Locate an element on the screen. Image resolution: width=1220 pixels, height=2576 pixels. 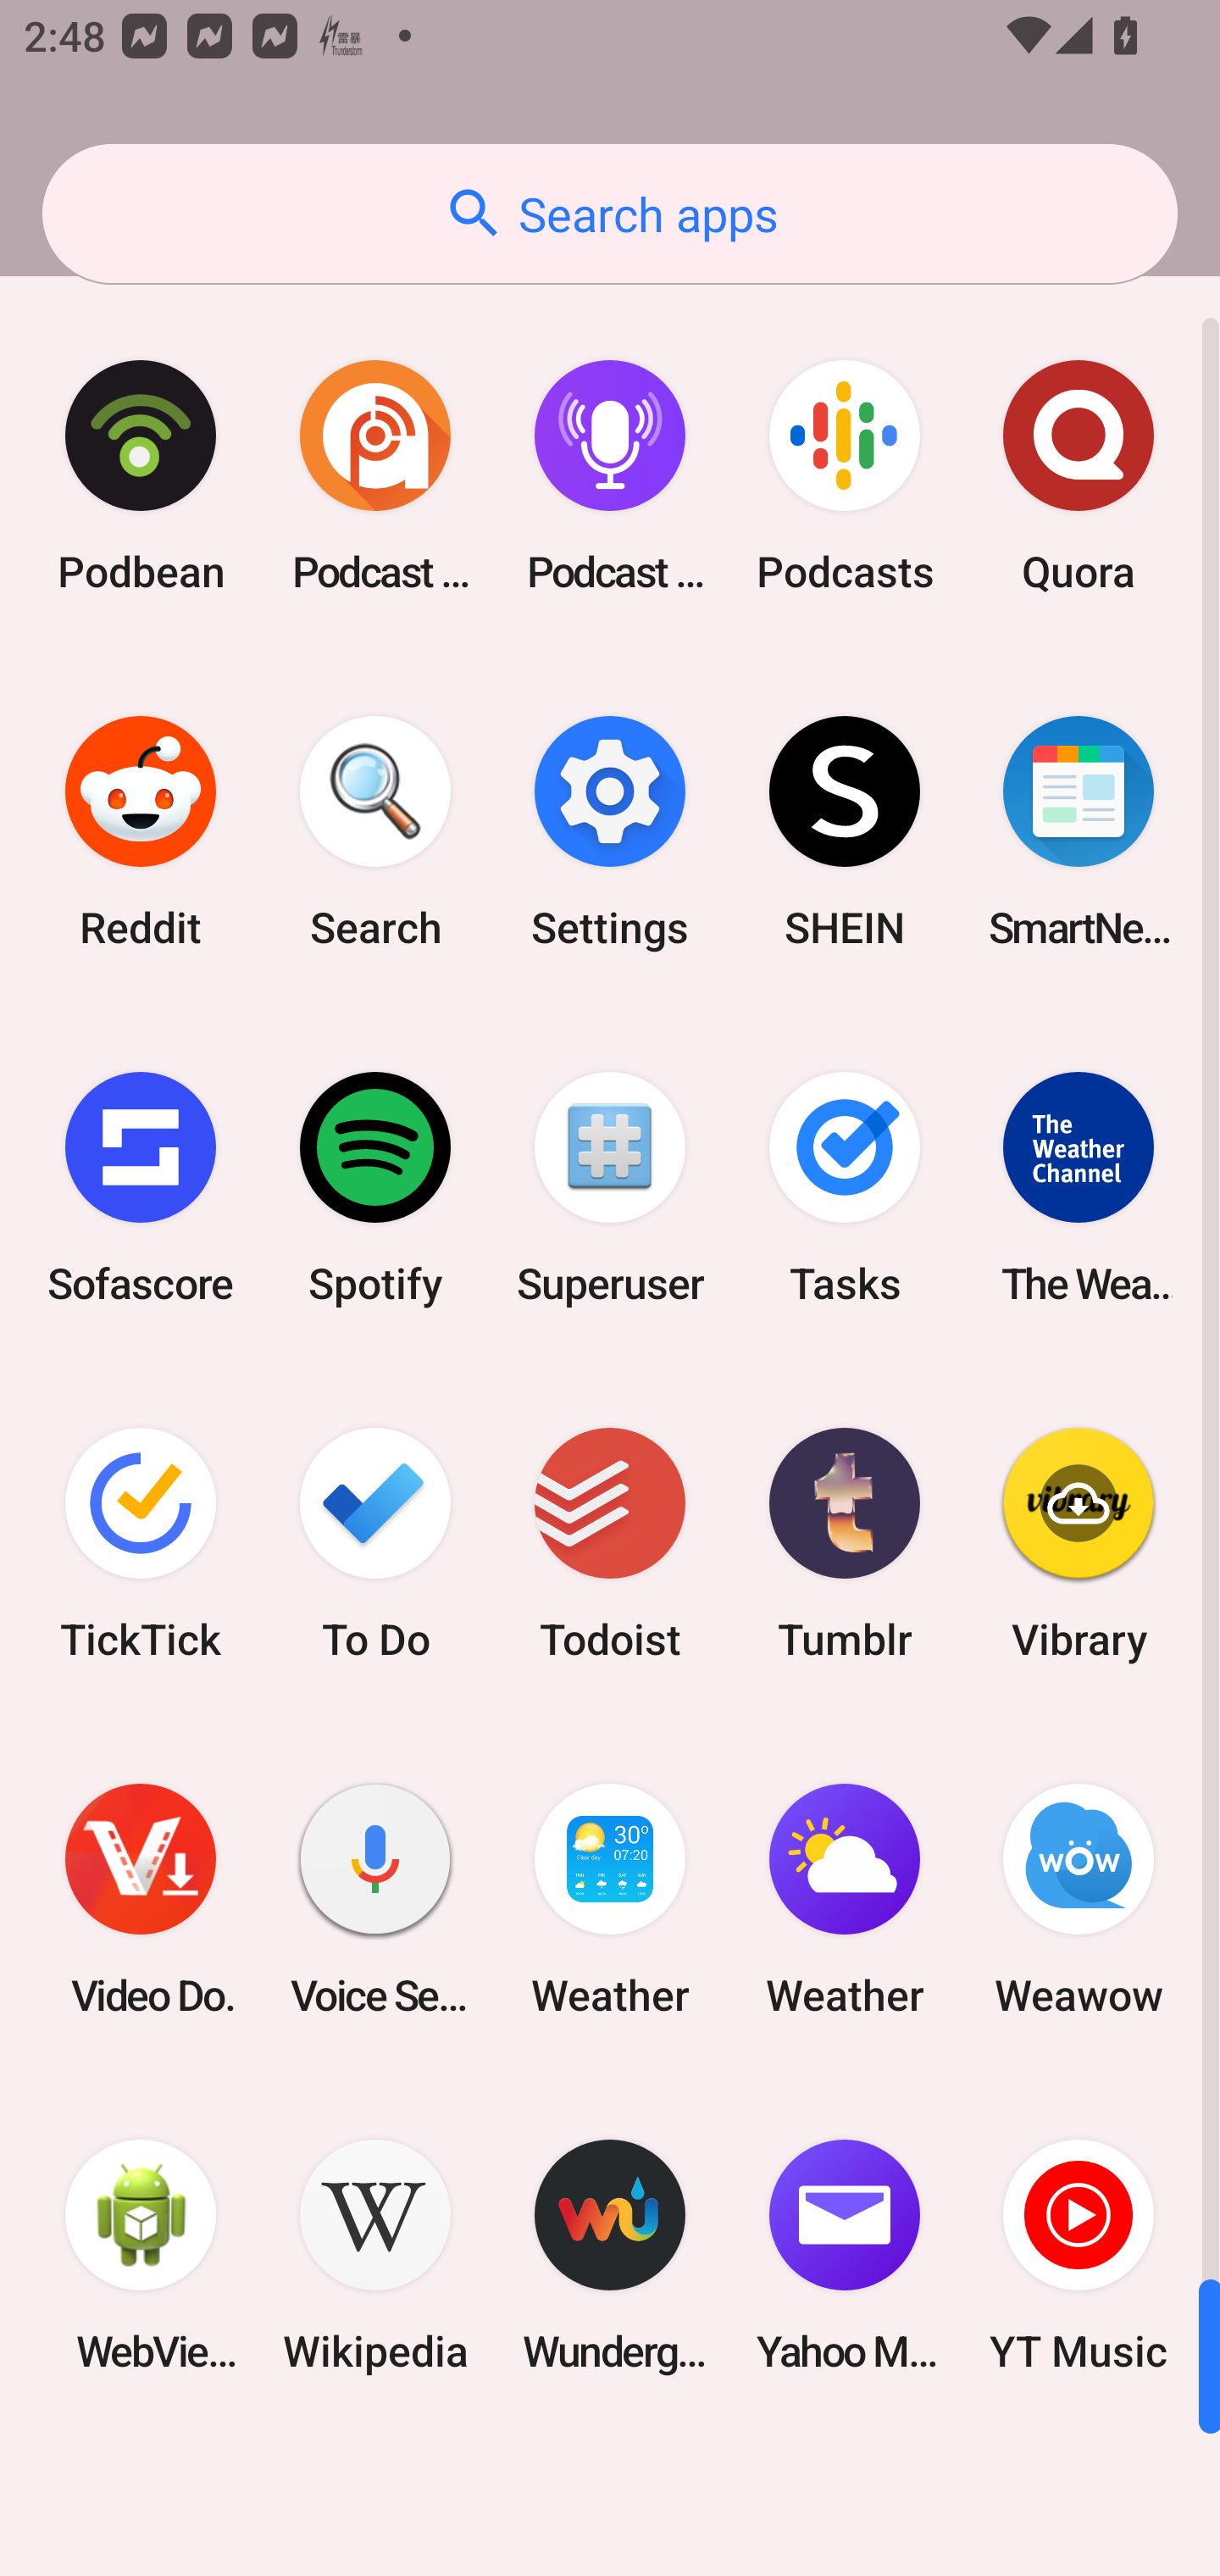
Podcast Addict is located at coordinates (375, 476).